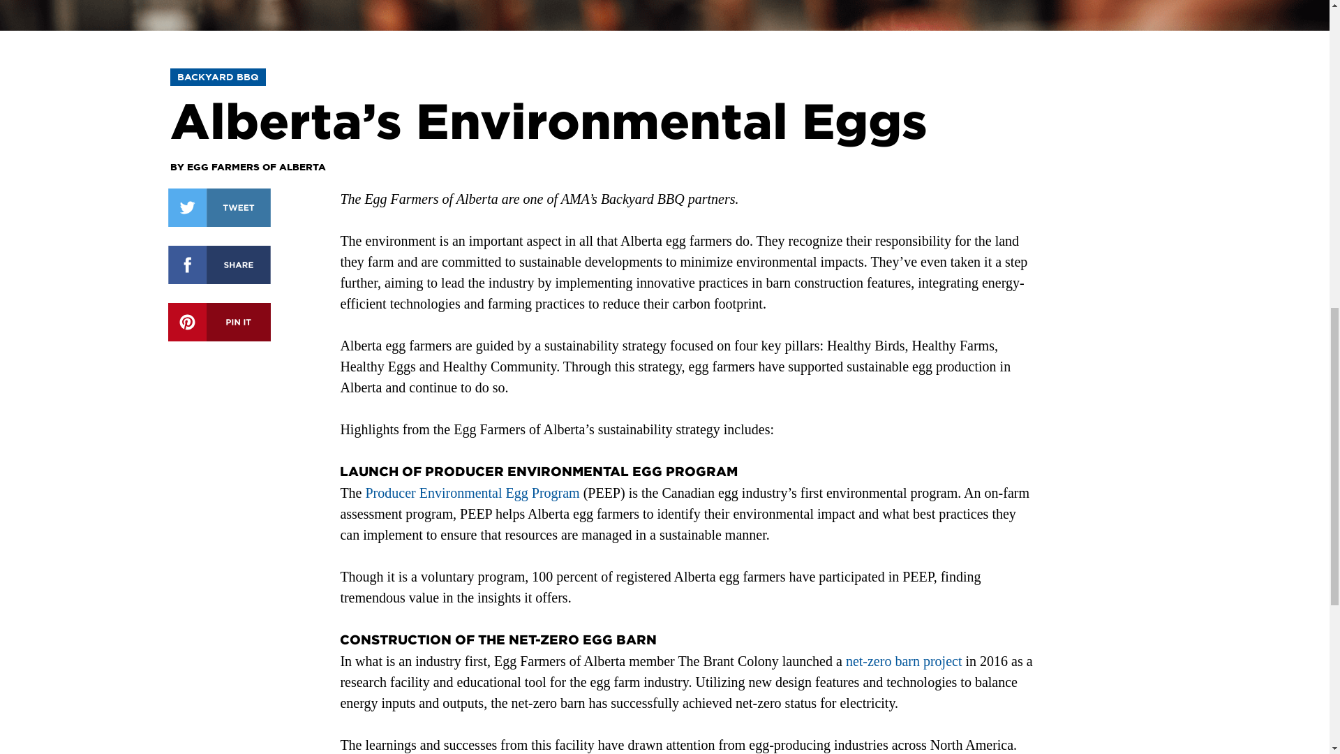  What do you see at coordinates (218, 77) in the screenshot?
I see `BACKYARD BBQ` at bounding box center [218, 77].